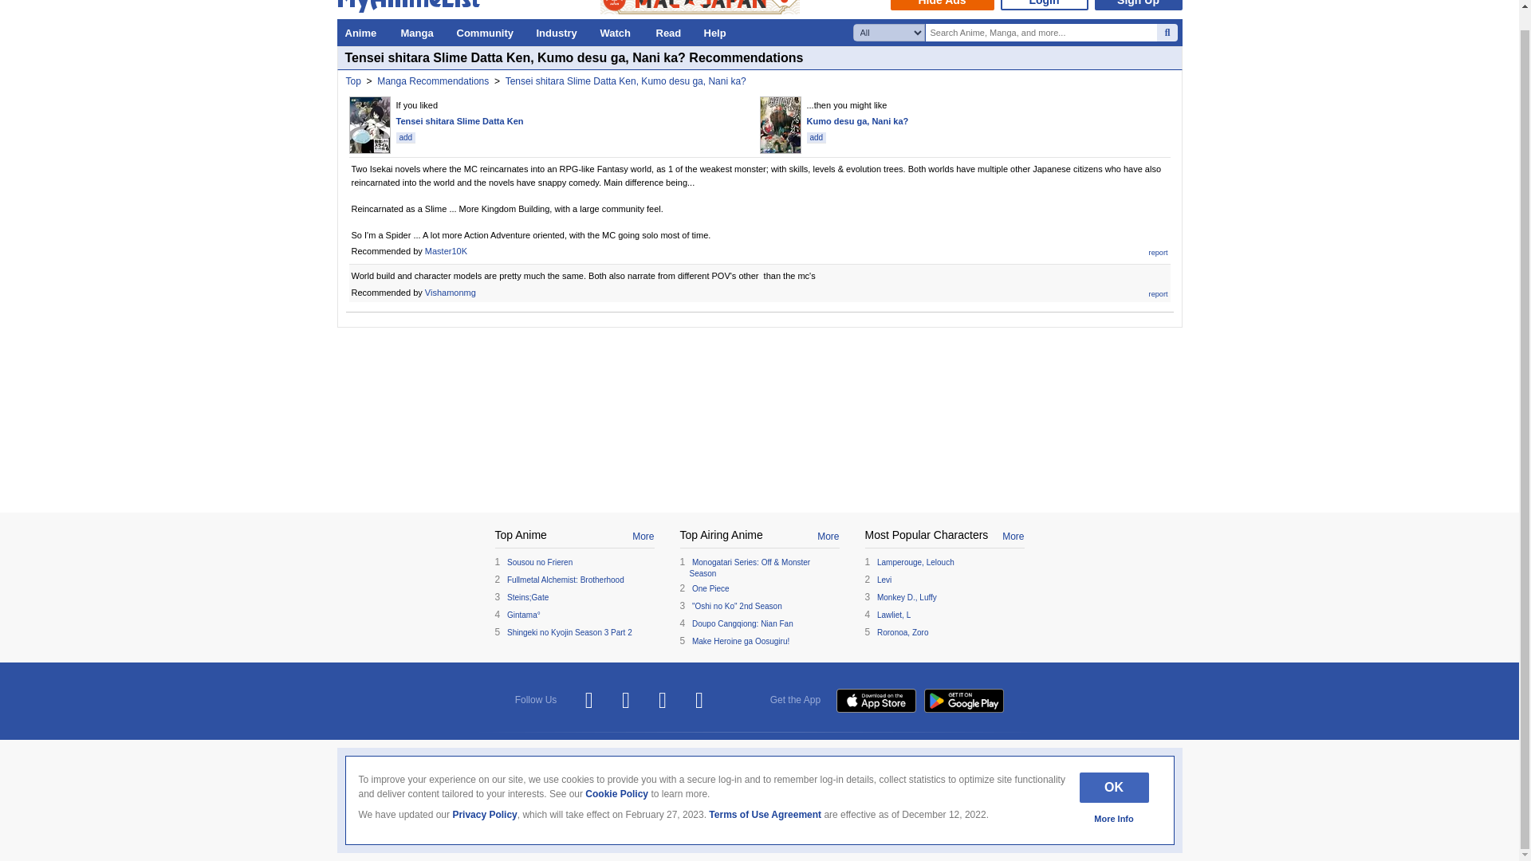 The image size is (1531, 861). What do you see at coordinates (1138, 5) in the screenshot?
I see `Sign Up` at bounding box center [1138, 5].